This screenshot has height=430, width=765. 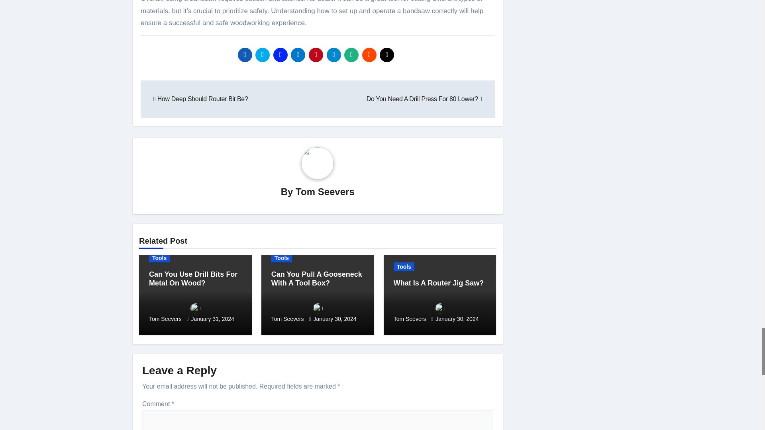 What do you see at coordinates (325, 191) in the screenshot?
I see `Tom Seevers` at bounding box center [325, 191].